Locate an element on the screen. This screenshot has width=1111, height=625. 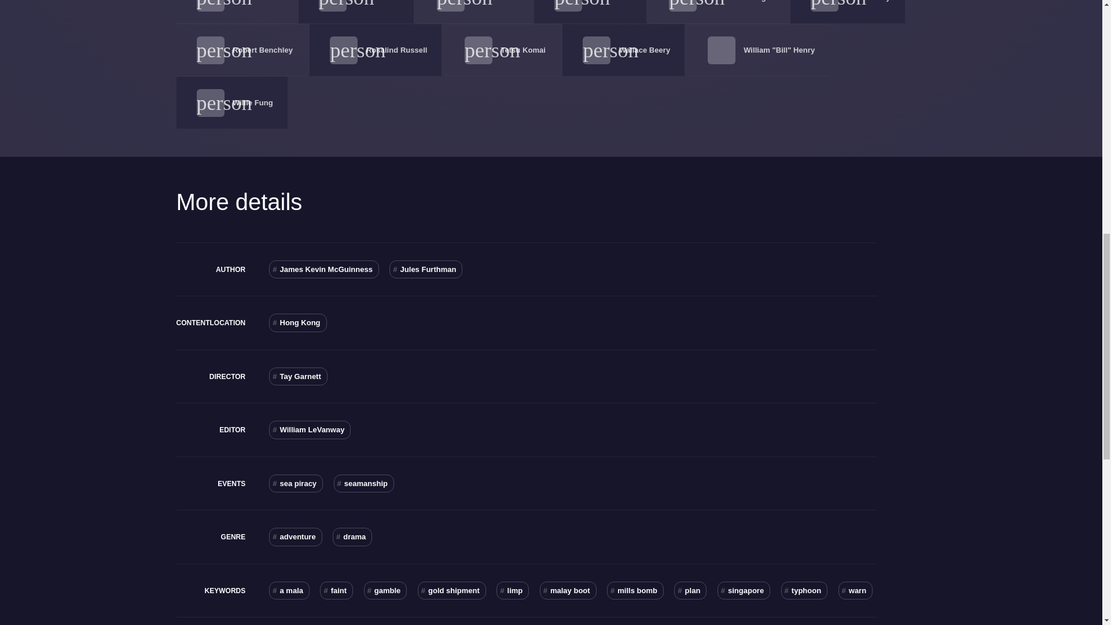
Tetsu Komai is located at coordinates (523, 50).